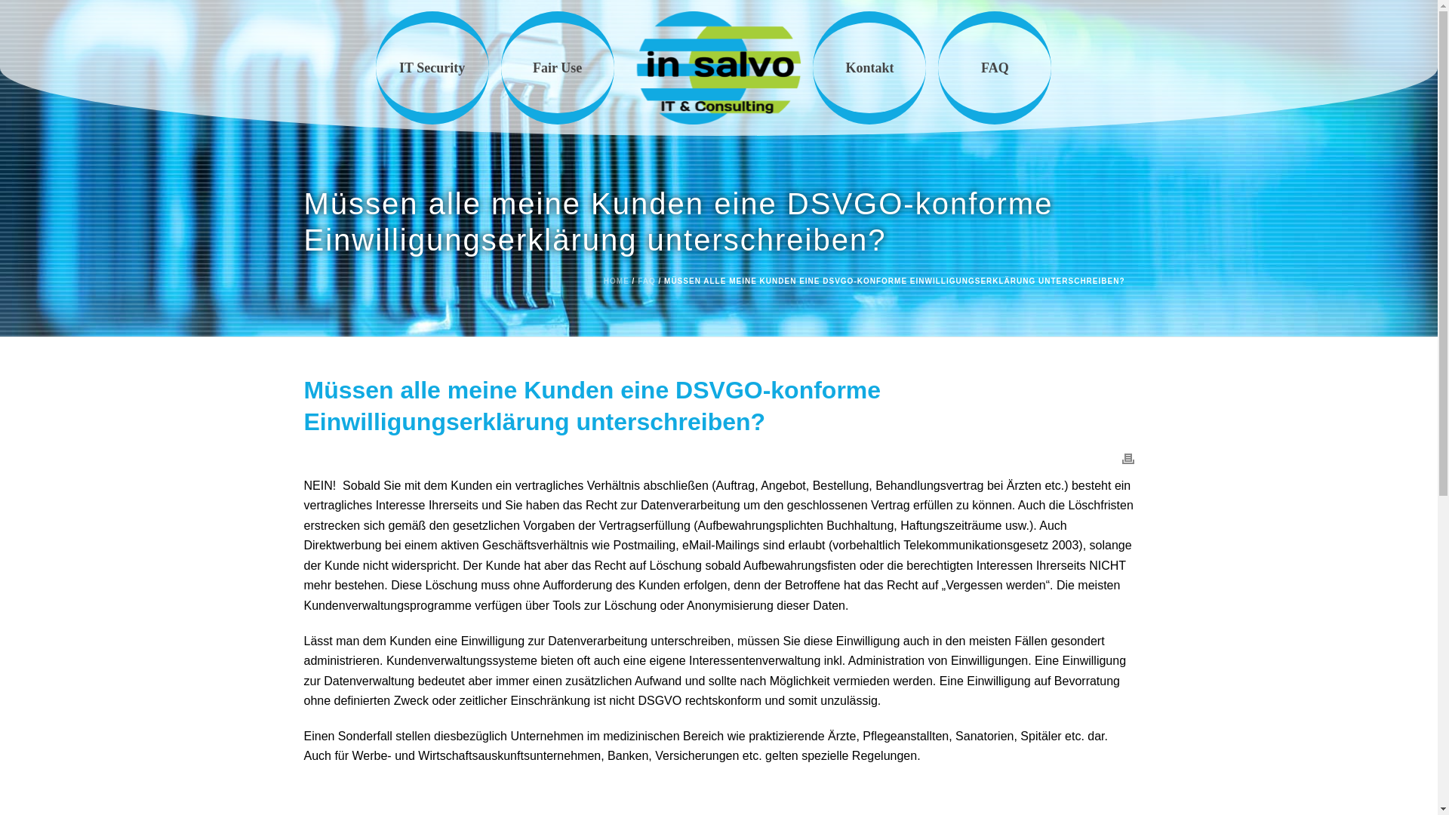 This screenshot has width=1449, height=815. Describe the element at coordinates (647, 281) in the screenshot. I see `FAQ` at that location.